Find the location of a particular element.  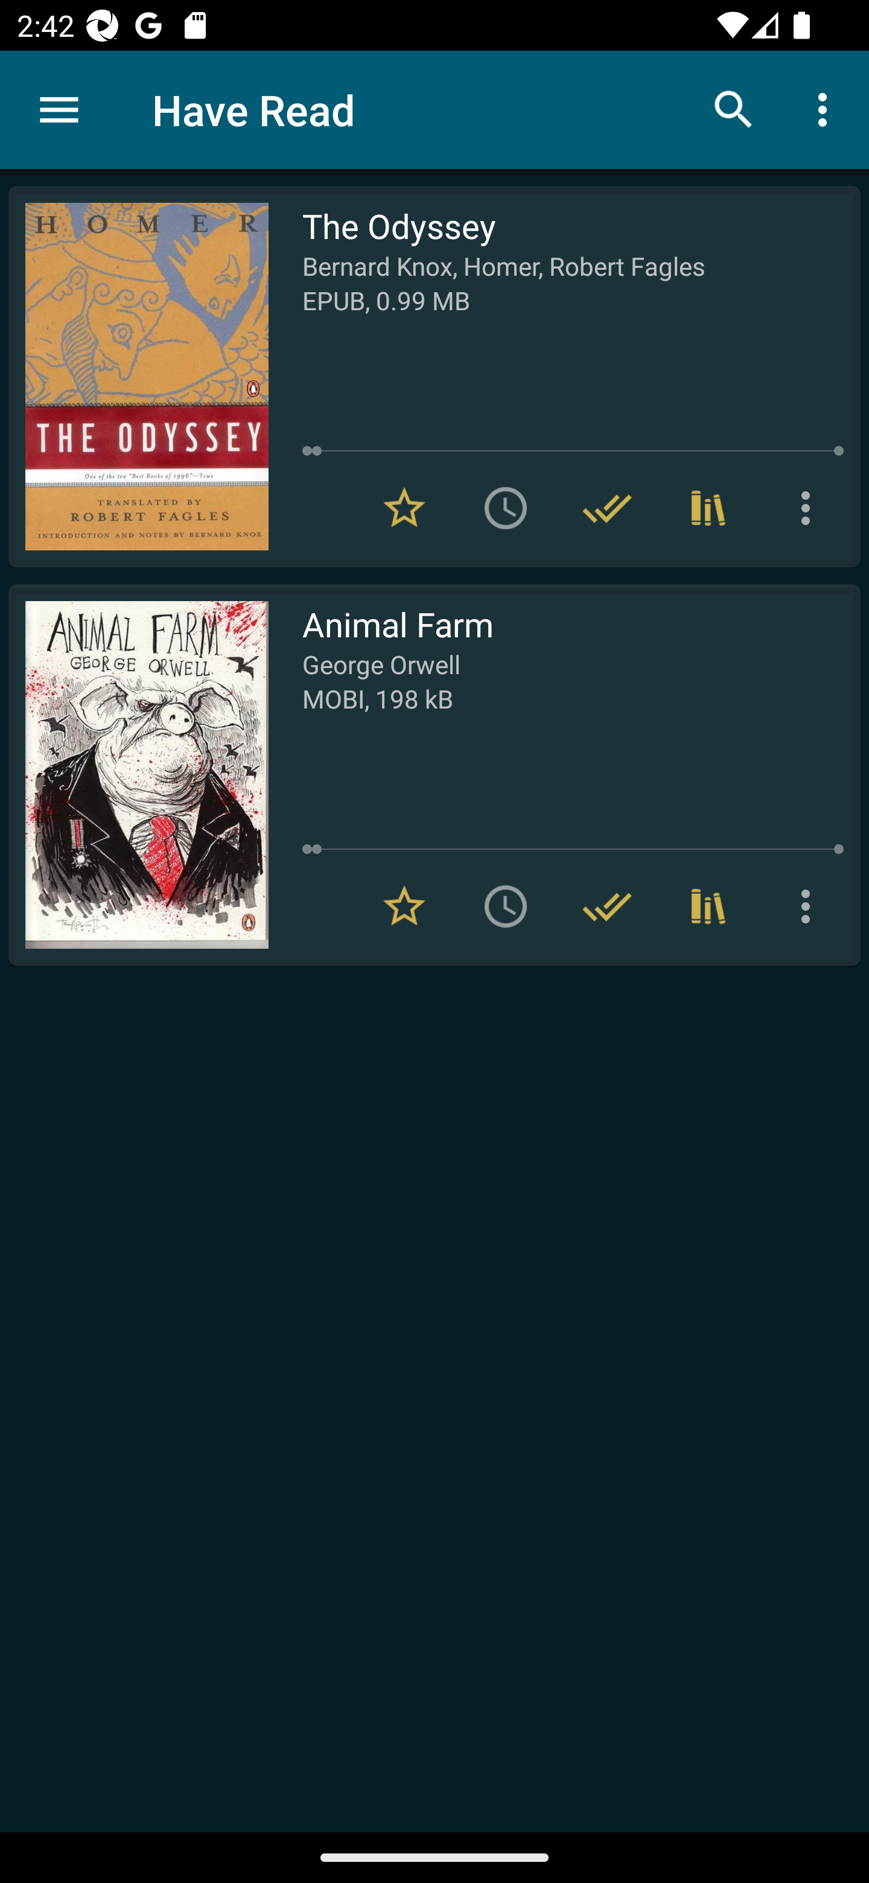

Collections (3) is located at coordinates (708, 508).